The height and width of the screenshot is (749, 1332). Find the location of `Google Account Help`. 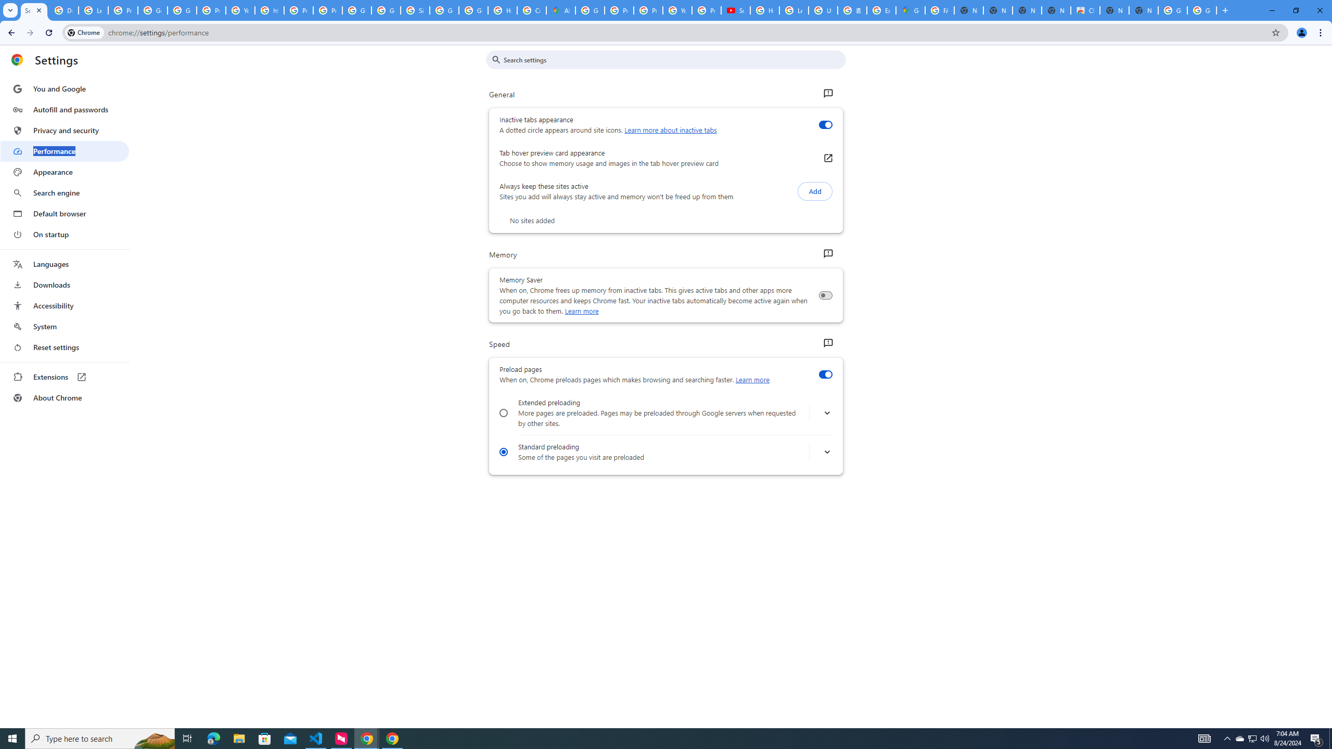

Google Account Help is located at coordinates (152, 10).